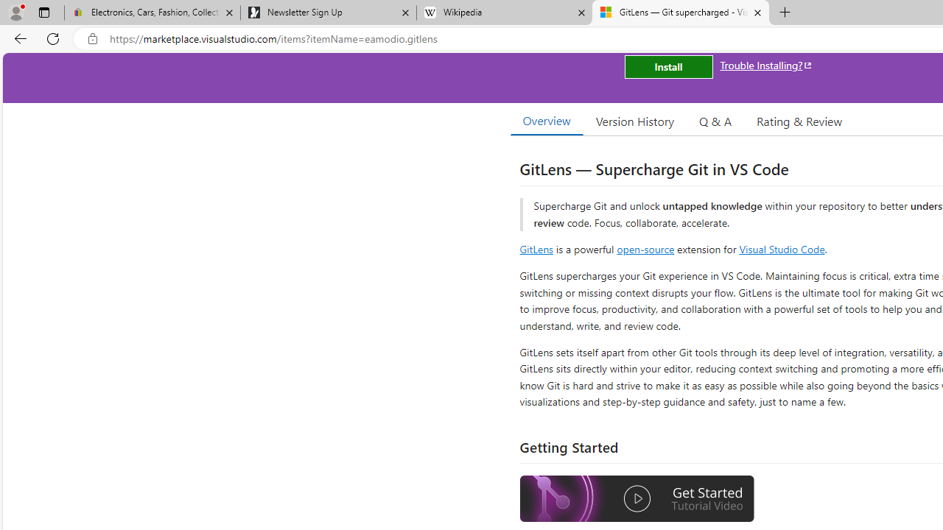  Describe the element at coordinates (328, 13) in the screenshot. I see `Newsletter Sign Up` at that location.